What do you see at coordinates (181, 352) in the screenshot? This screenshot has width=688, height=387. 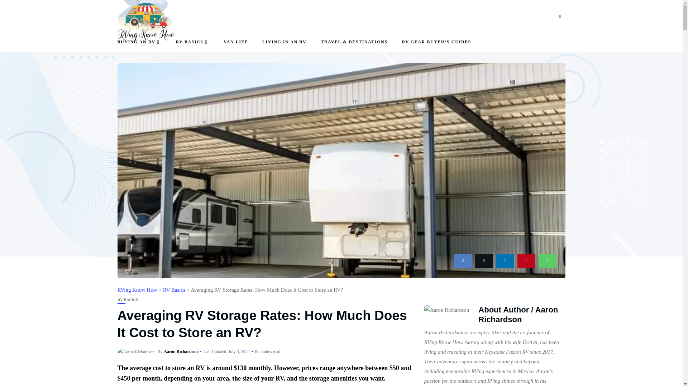 I see `Posts by Aaron Richardson` at bounding box center [181, 352].